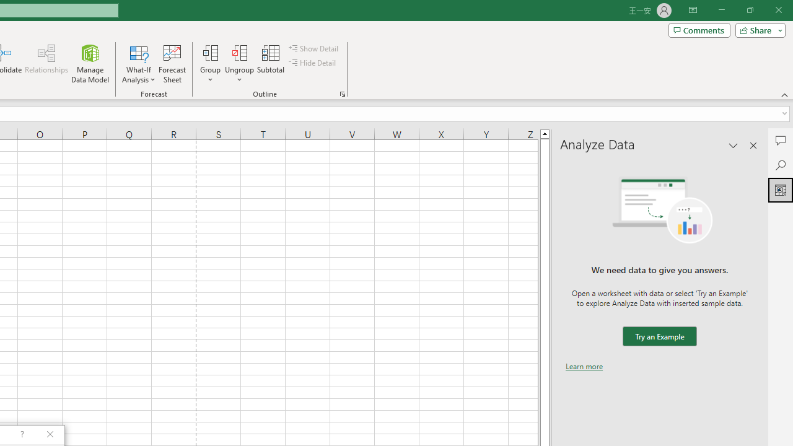 This screenshot has height=446, width=793. Describe the element at coordinates (342, 94) in the screenshot. I see `Group and Outline Settings` at that location.